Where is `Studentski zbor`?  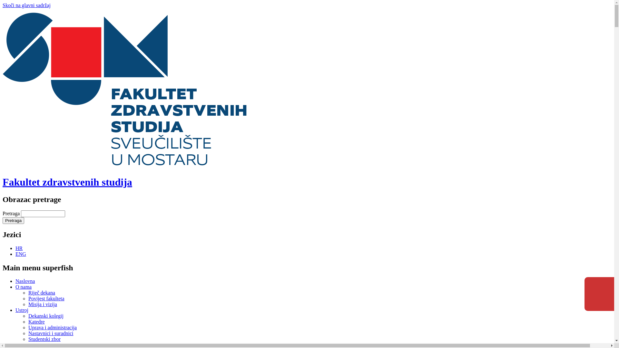 Studentski zbor is located at coordinates (44, 339).